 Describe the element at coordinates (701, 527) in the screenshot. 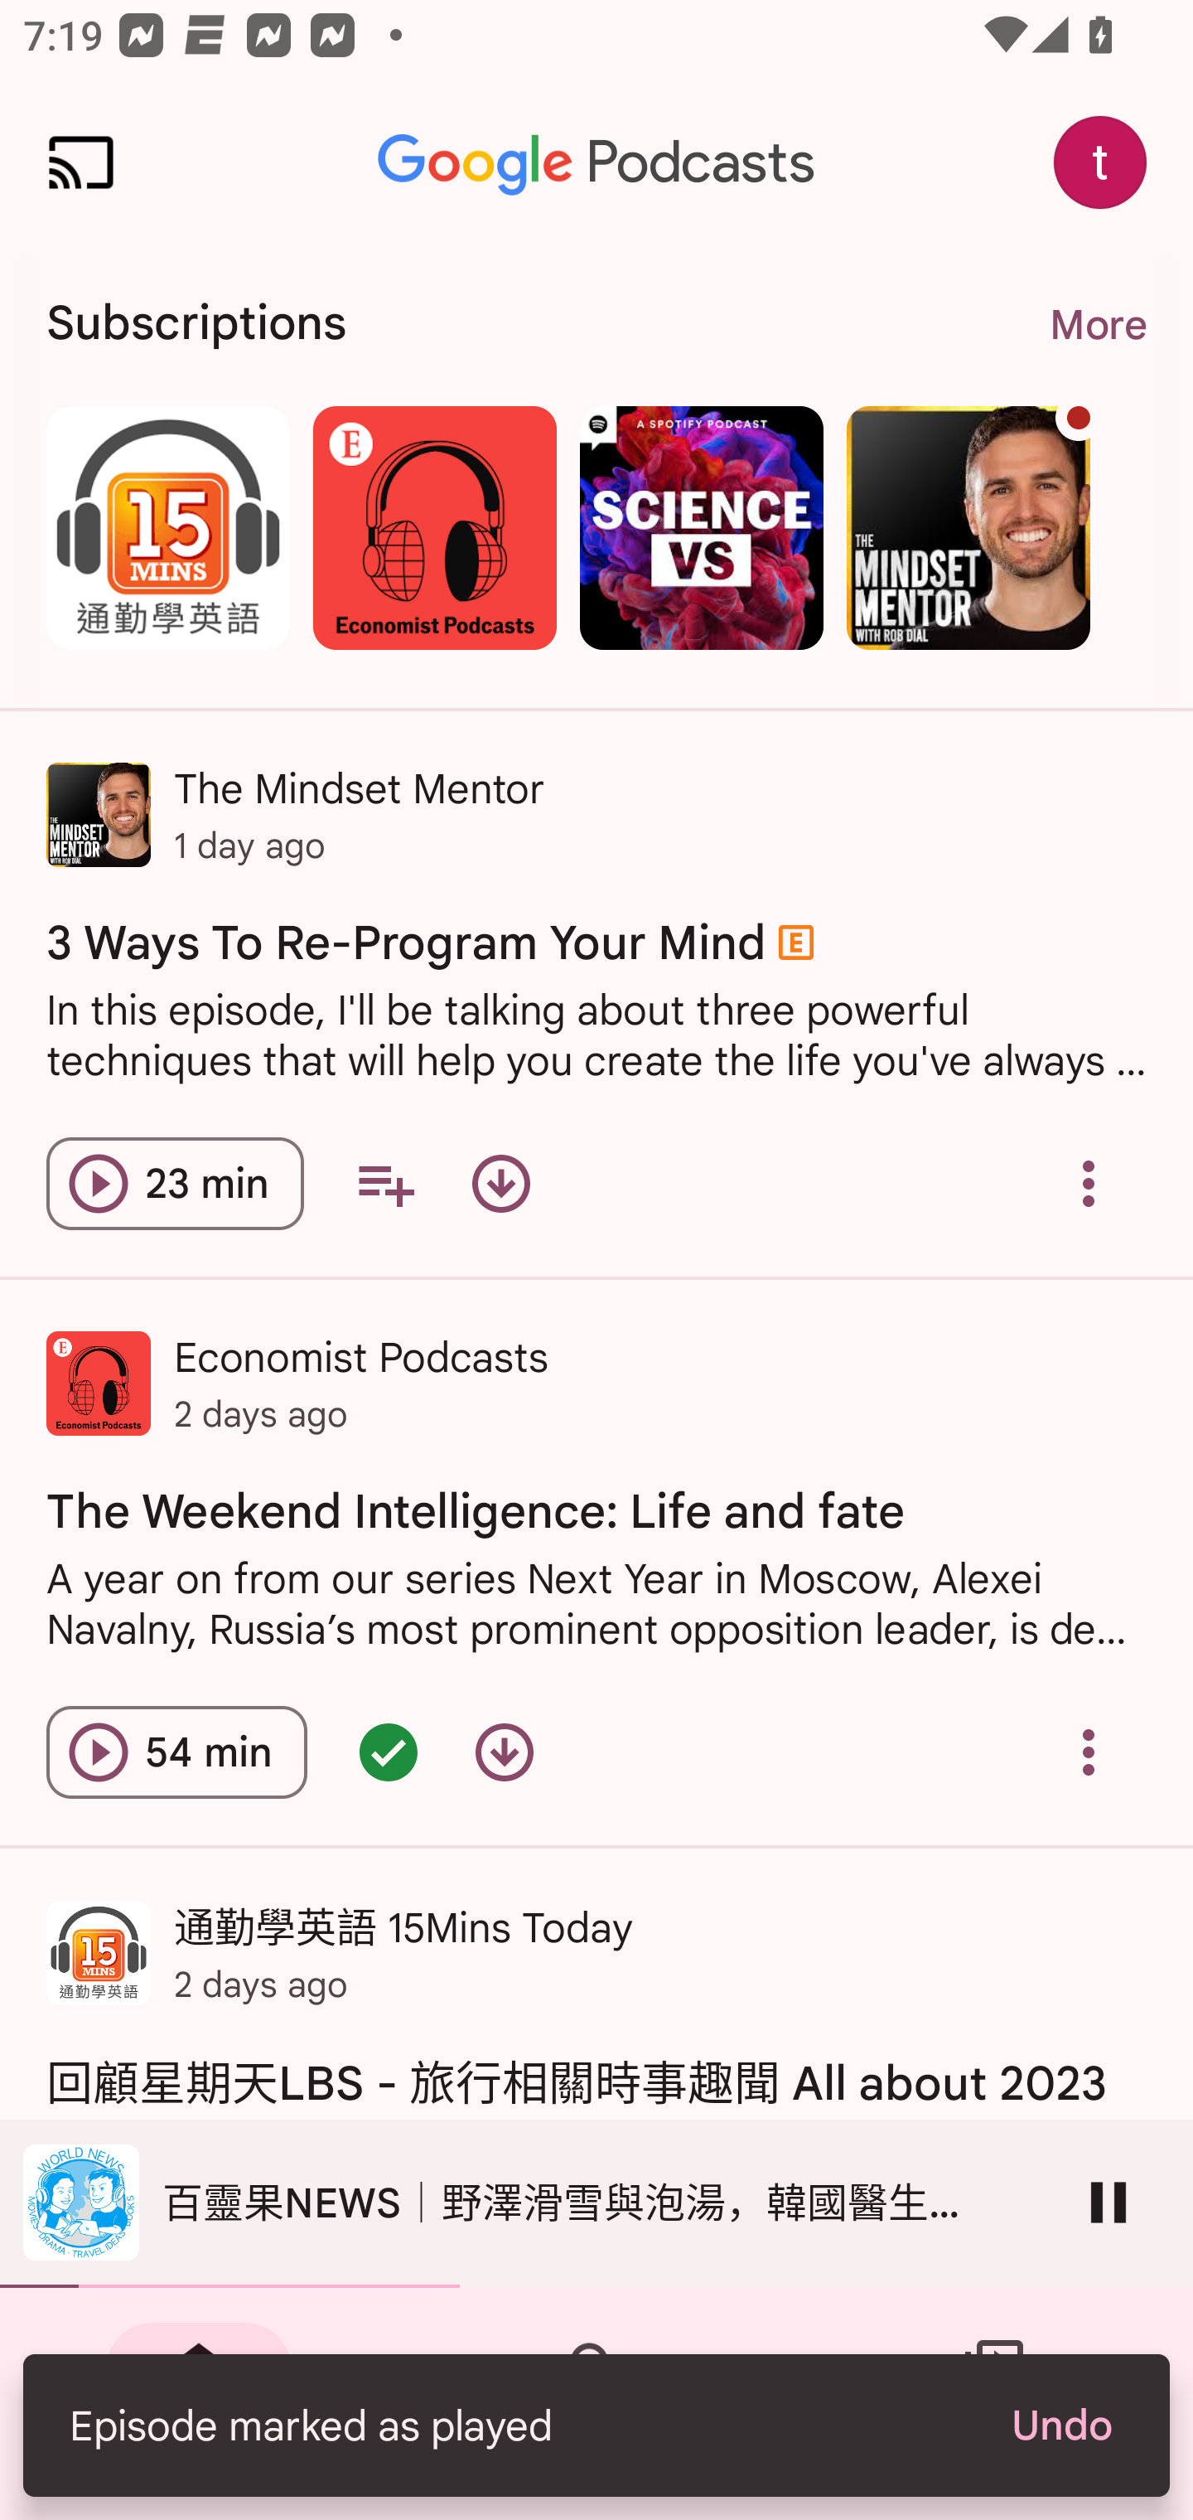

I see `Science Vs` at that location.